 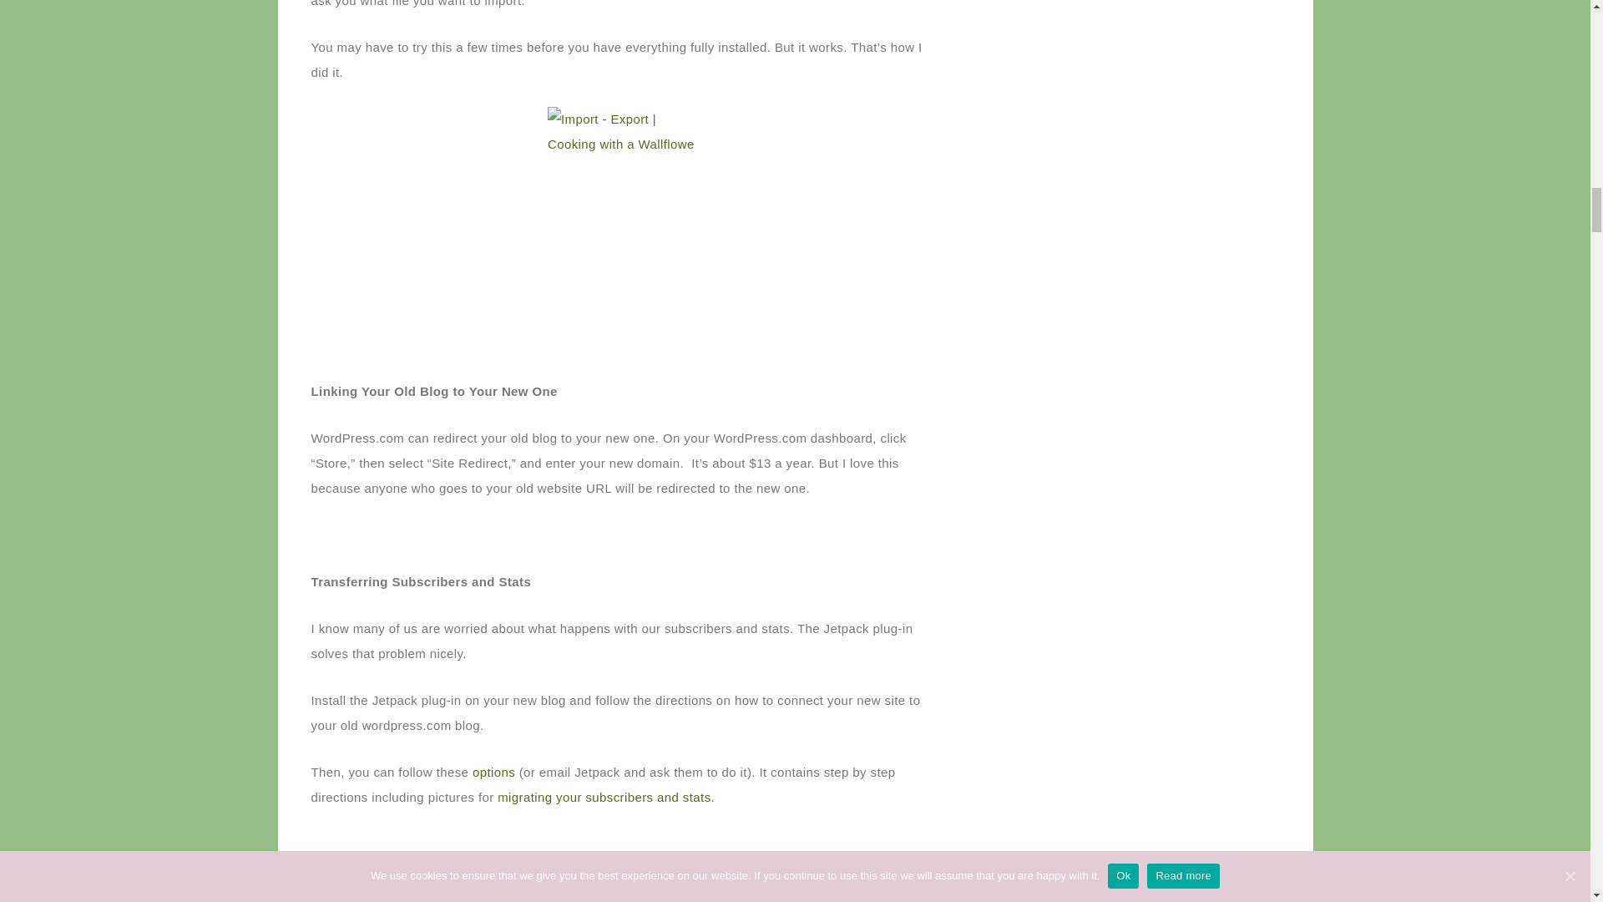 What do you see at coordinates (493, 772) in the screenshot?
I see `options` at bounding box center [493, 772].